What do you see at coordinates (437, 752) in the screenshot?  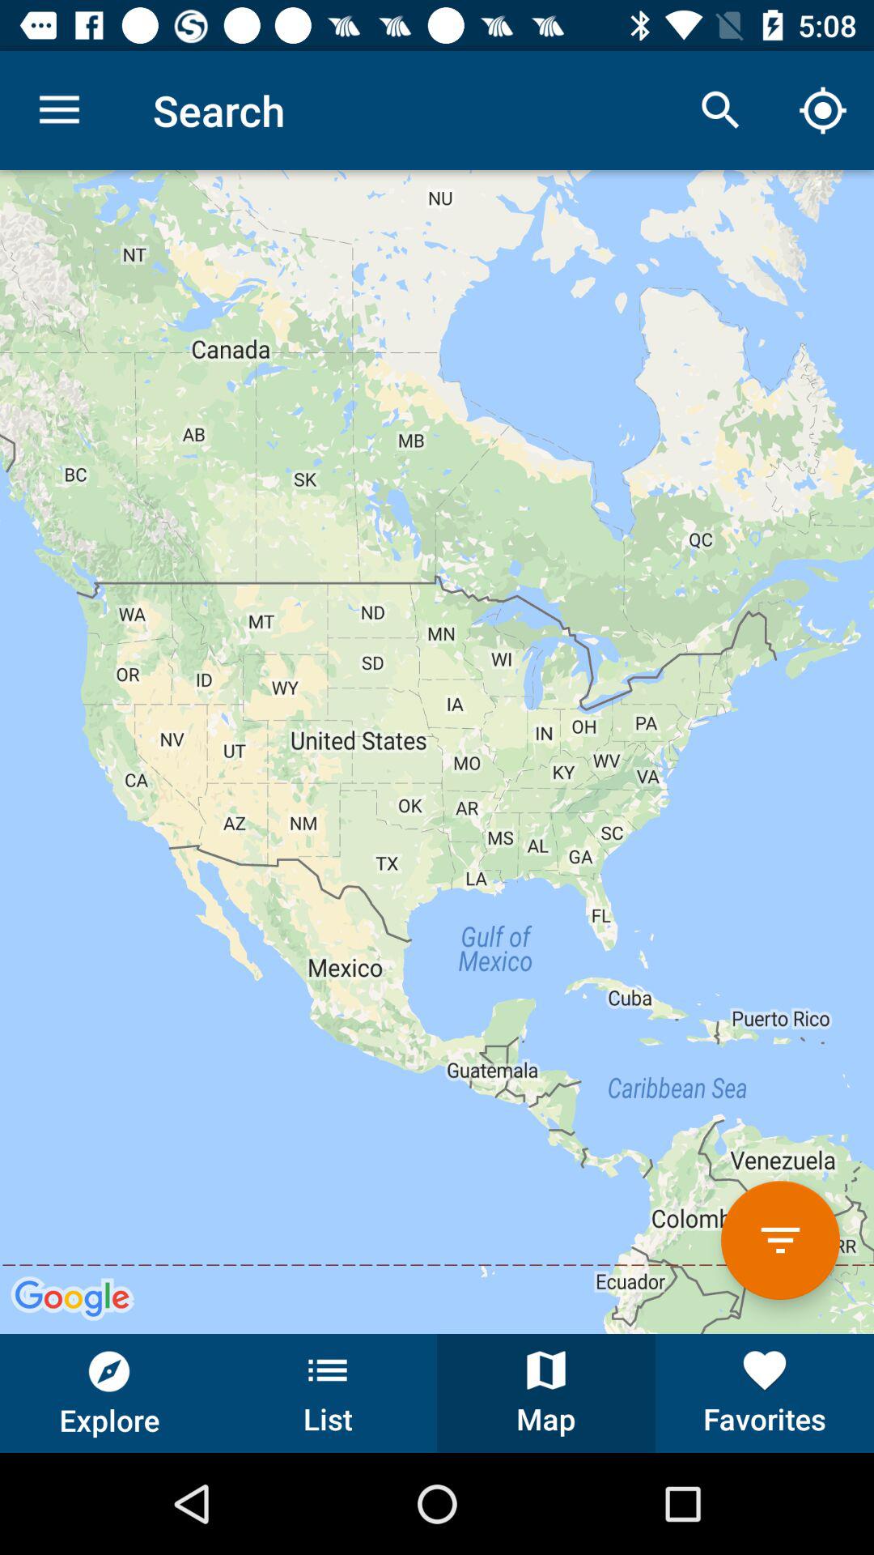 I see `launch the item at the center` at bounding box center [437, 752].